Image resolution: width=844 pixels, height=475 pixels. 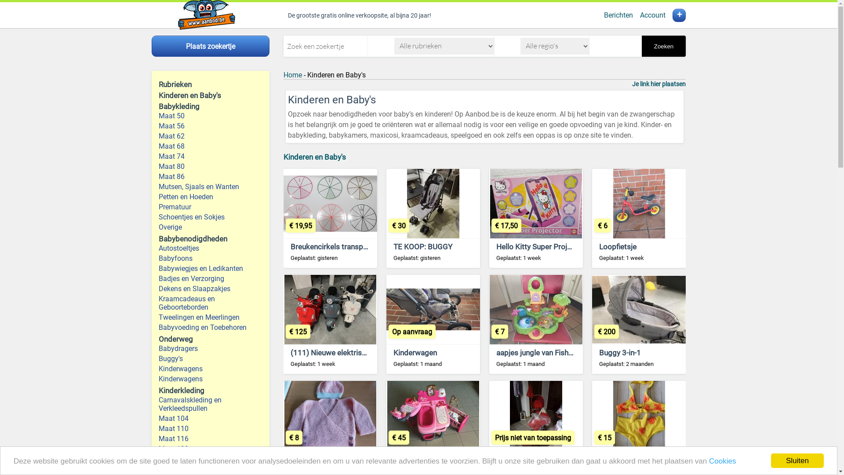 What do you see at coordinates (618, 246) in the screenshot?
I see `Loopfietsje` at bounding box center [618, 246].